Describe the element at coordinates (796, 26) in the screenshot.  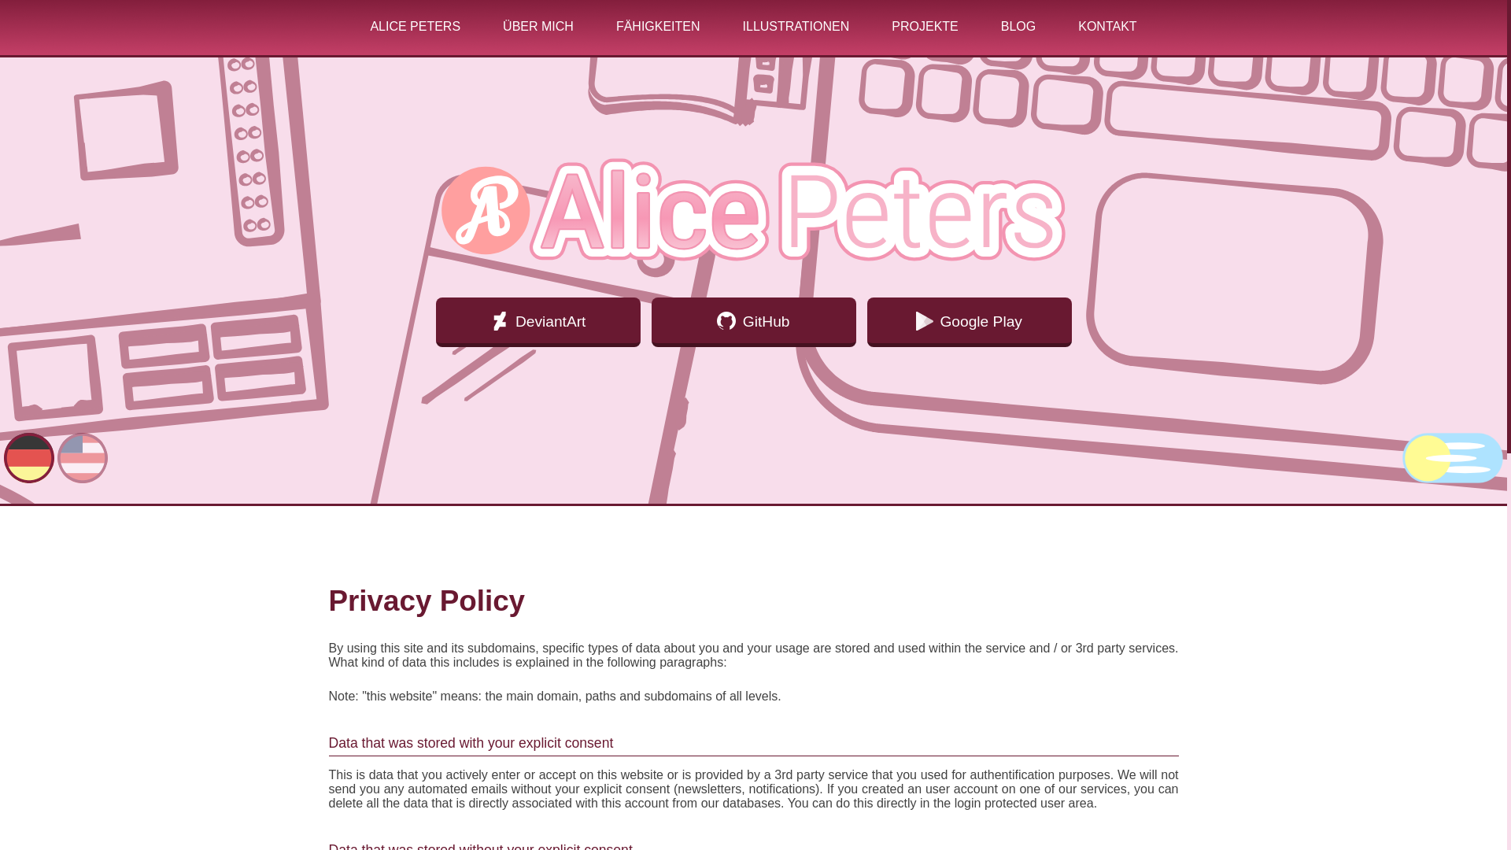
I see `ILLUSTRATIONEN` at that location.